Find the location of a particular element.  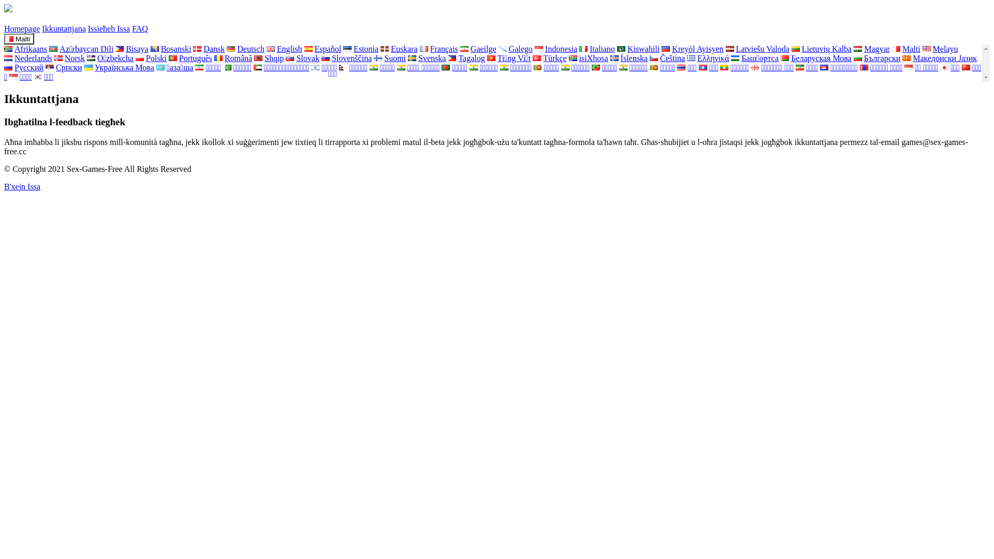

FAQ is located at coordinates (140, 29).